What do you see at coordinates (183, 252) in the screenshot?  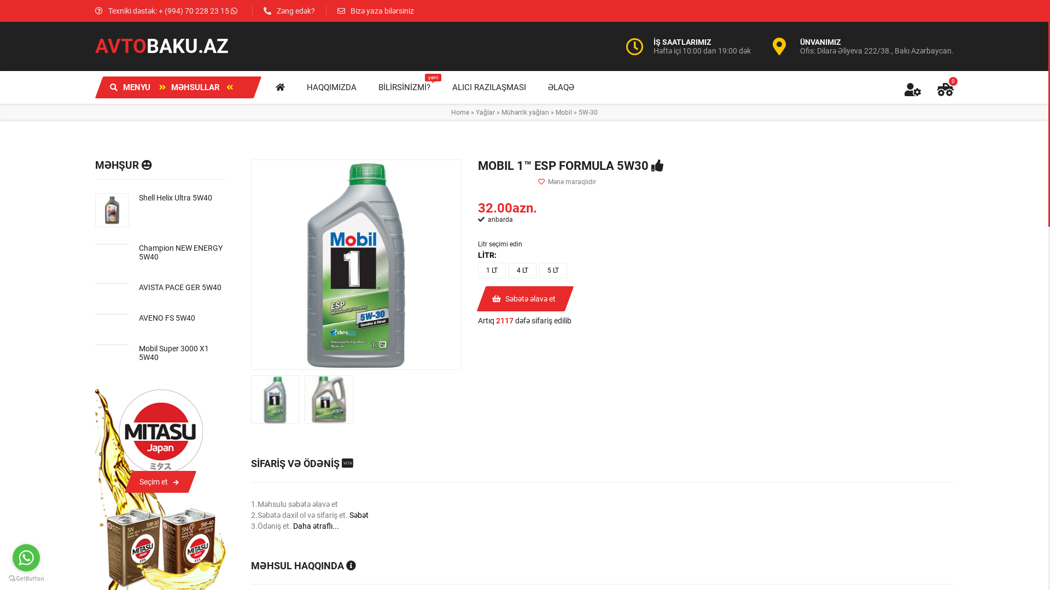 I see `Champion NEW ENERGY 5W40` at bounding box center [183, 252].